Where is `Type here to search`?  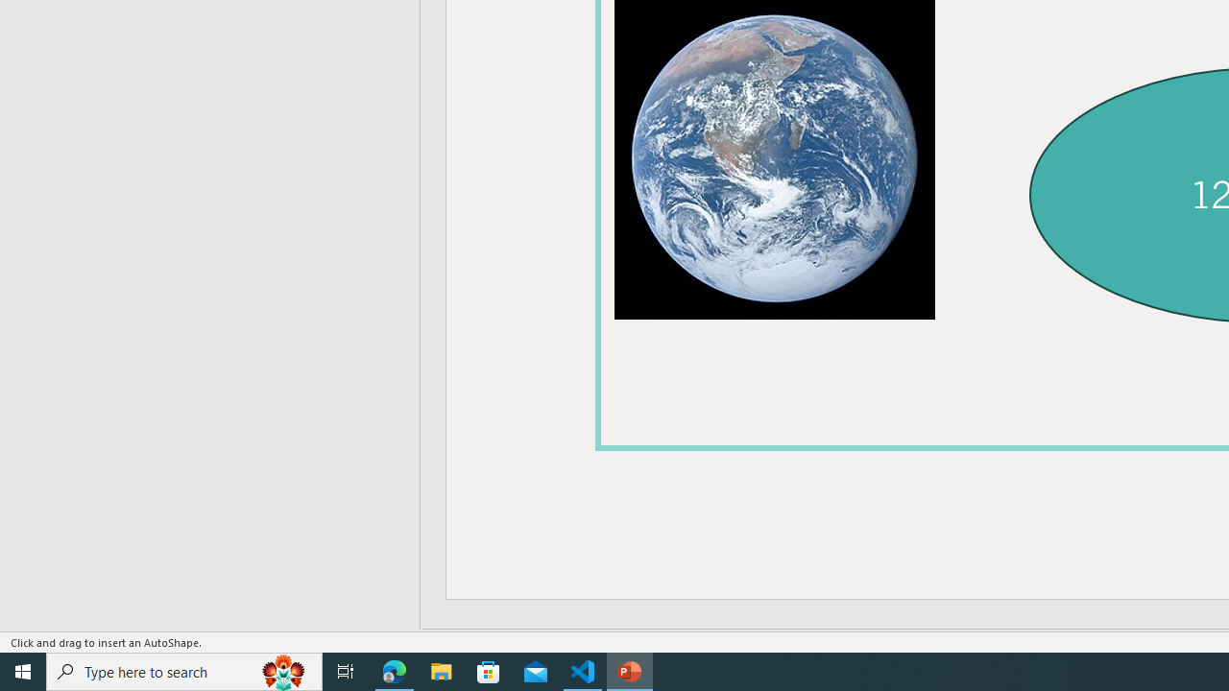
Type here to search is located at coordinates (184, 672).